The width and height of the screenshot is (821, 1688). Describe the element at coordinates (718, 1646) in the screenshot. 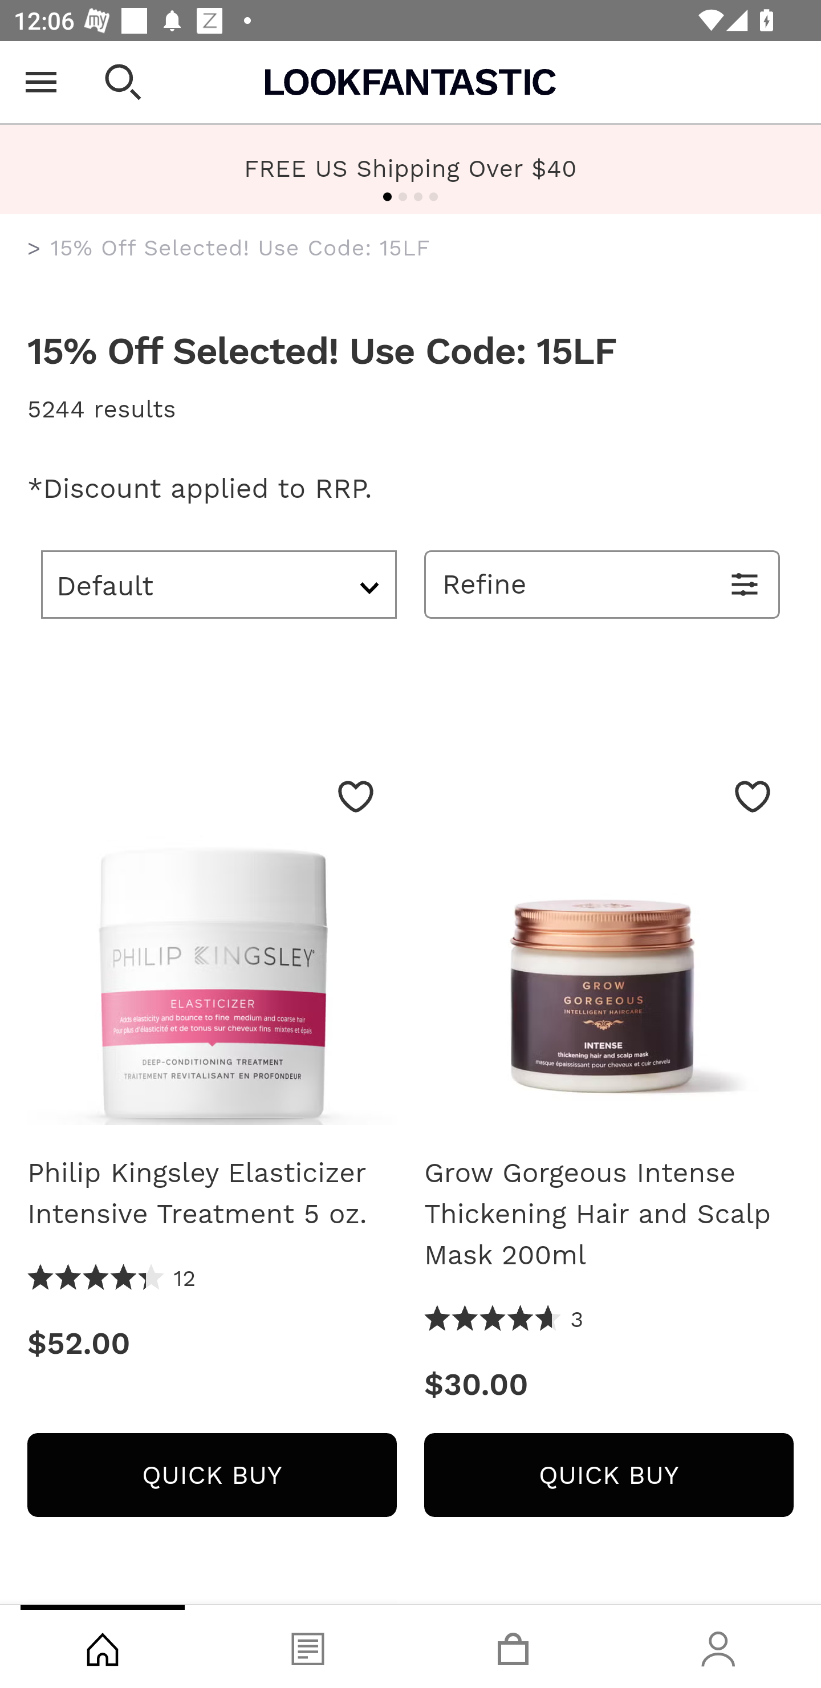

I see `Account, tab, 4 of 4` at that location.